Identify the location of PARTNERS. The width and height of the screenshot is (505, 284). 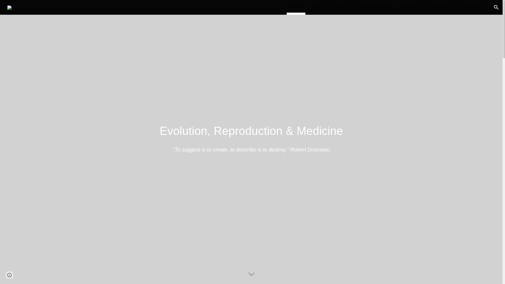
(440, 6).